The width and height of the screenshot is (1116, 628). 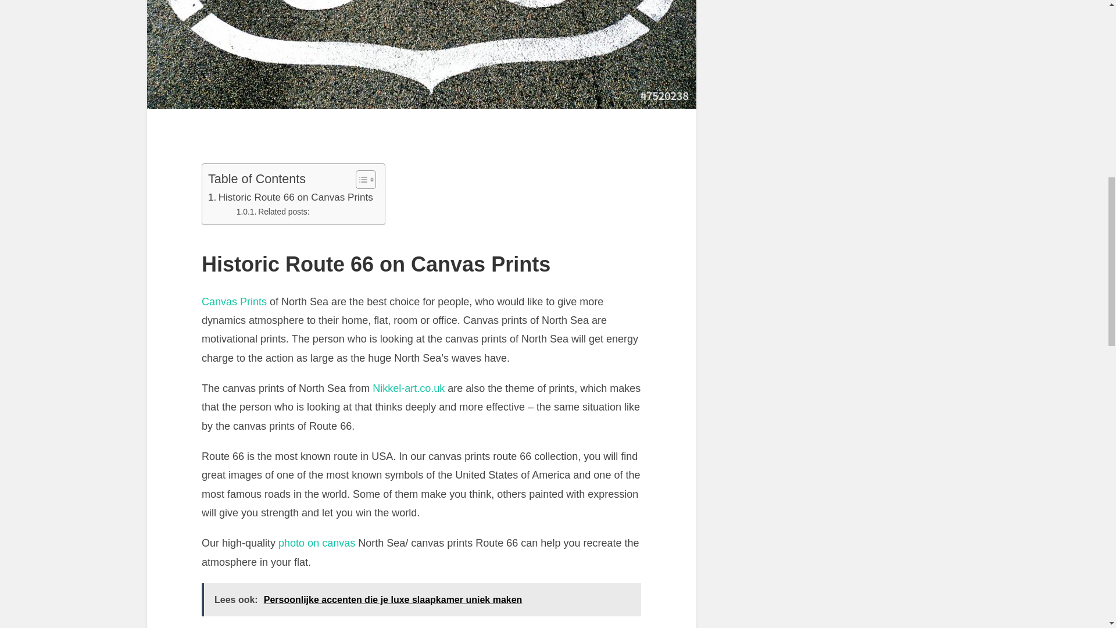 I want to click on Nikkel-art.co.uk, so click(x=408, y=388).